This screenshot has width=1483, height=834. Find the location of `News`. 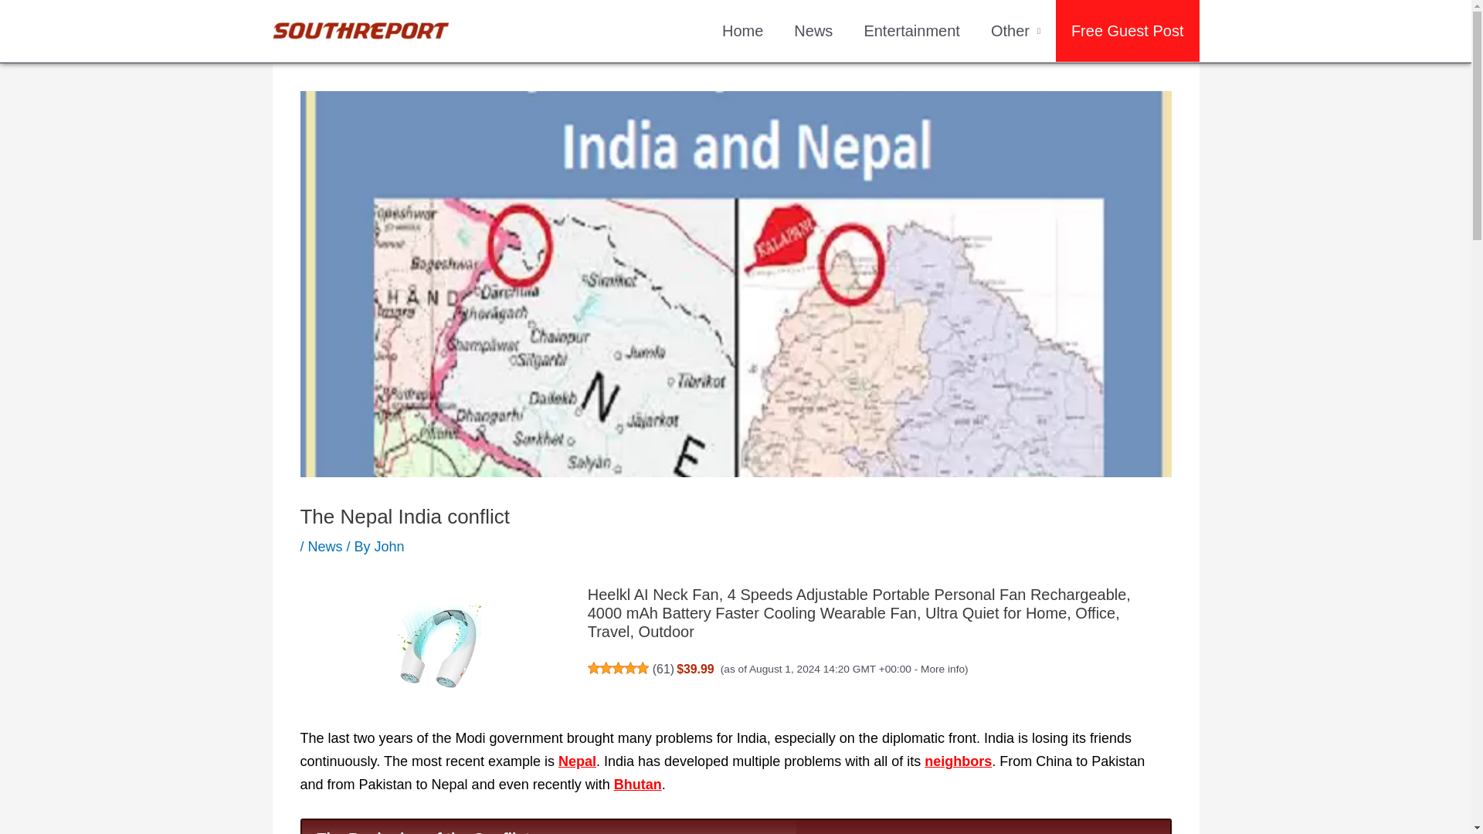

News is located at coordinates (325, 547).